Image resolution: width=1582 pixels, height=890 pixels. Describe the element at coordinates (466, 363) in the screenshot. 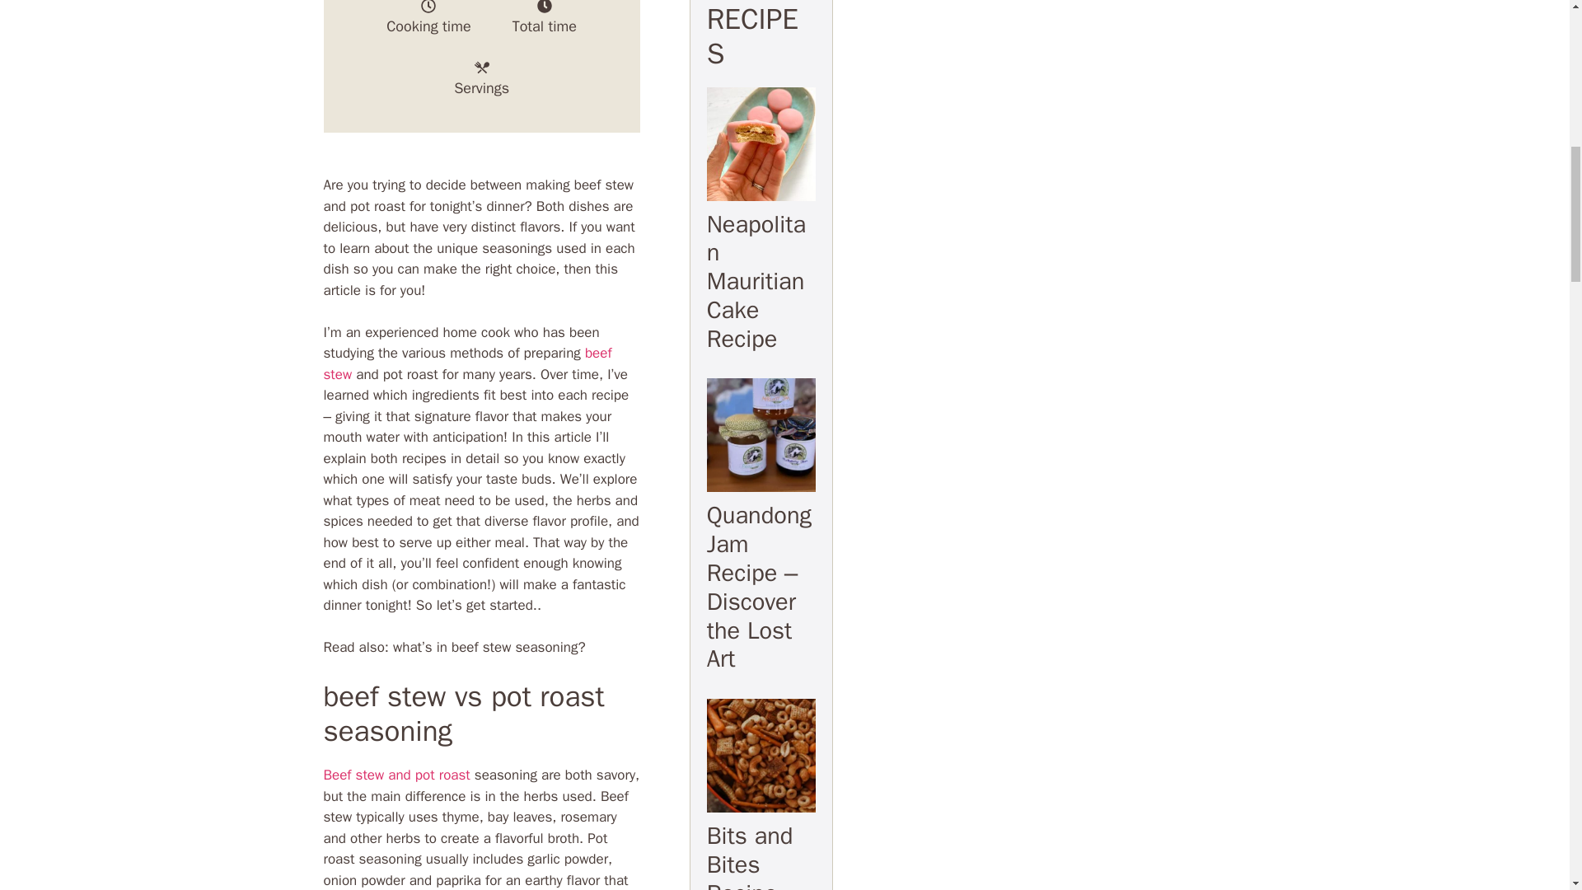

I see `Can Dogs Eat Dinty Moore Beef Stew? What You Need to Know` at that location.